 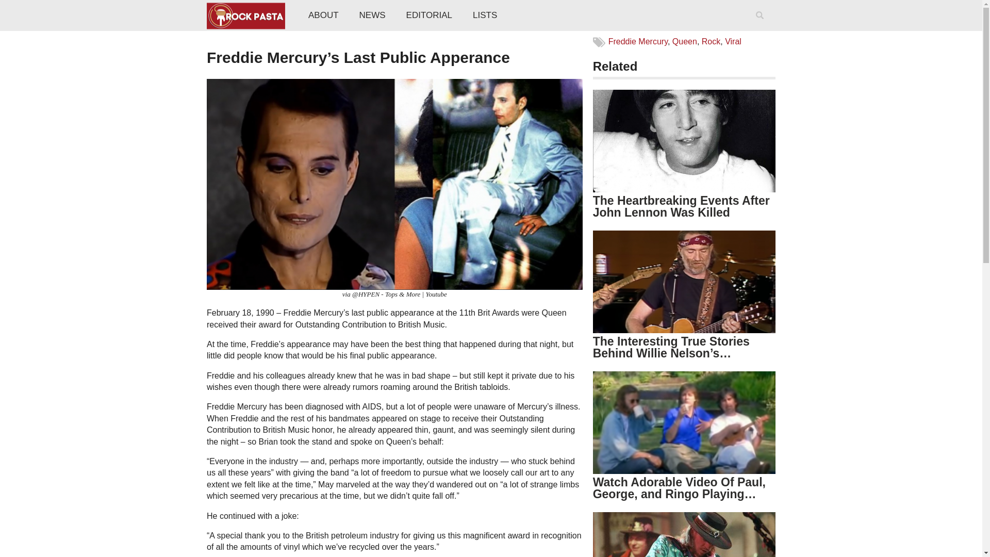 I want to click on Queen, so click(x=684, y=41).